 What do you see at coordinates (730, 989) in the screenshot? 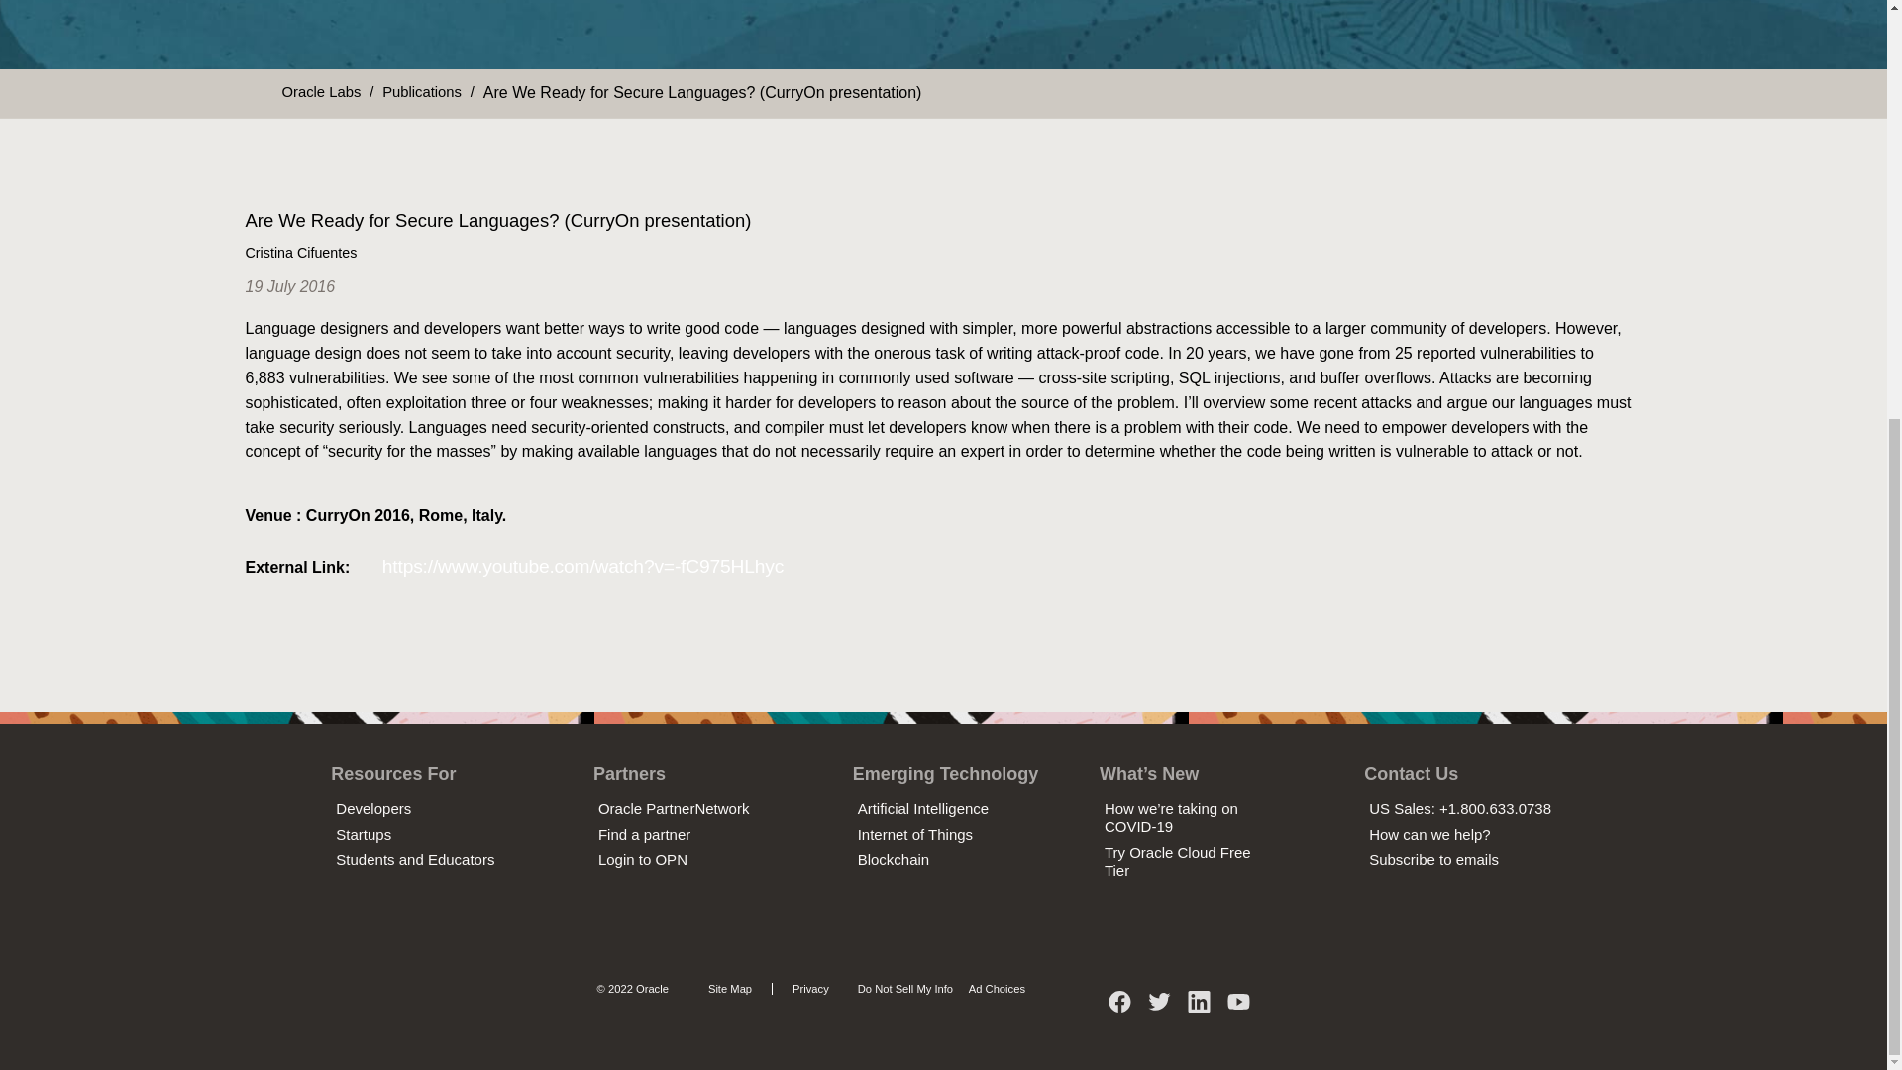
I see `Site Map` at bounding box center [730, 989].